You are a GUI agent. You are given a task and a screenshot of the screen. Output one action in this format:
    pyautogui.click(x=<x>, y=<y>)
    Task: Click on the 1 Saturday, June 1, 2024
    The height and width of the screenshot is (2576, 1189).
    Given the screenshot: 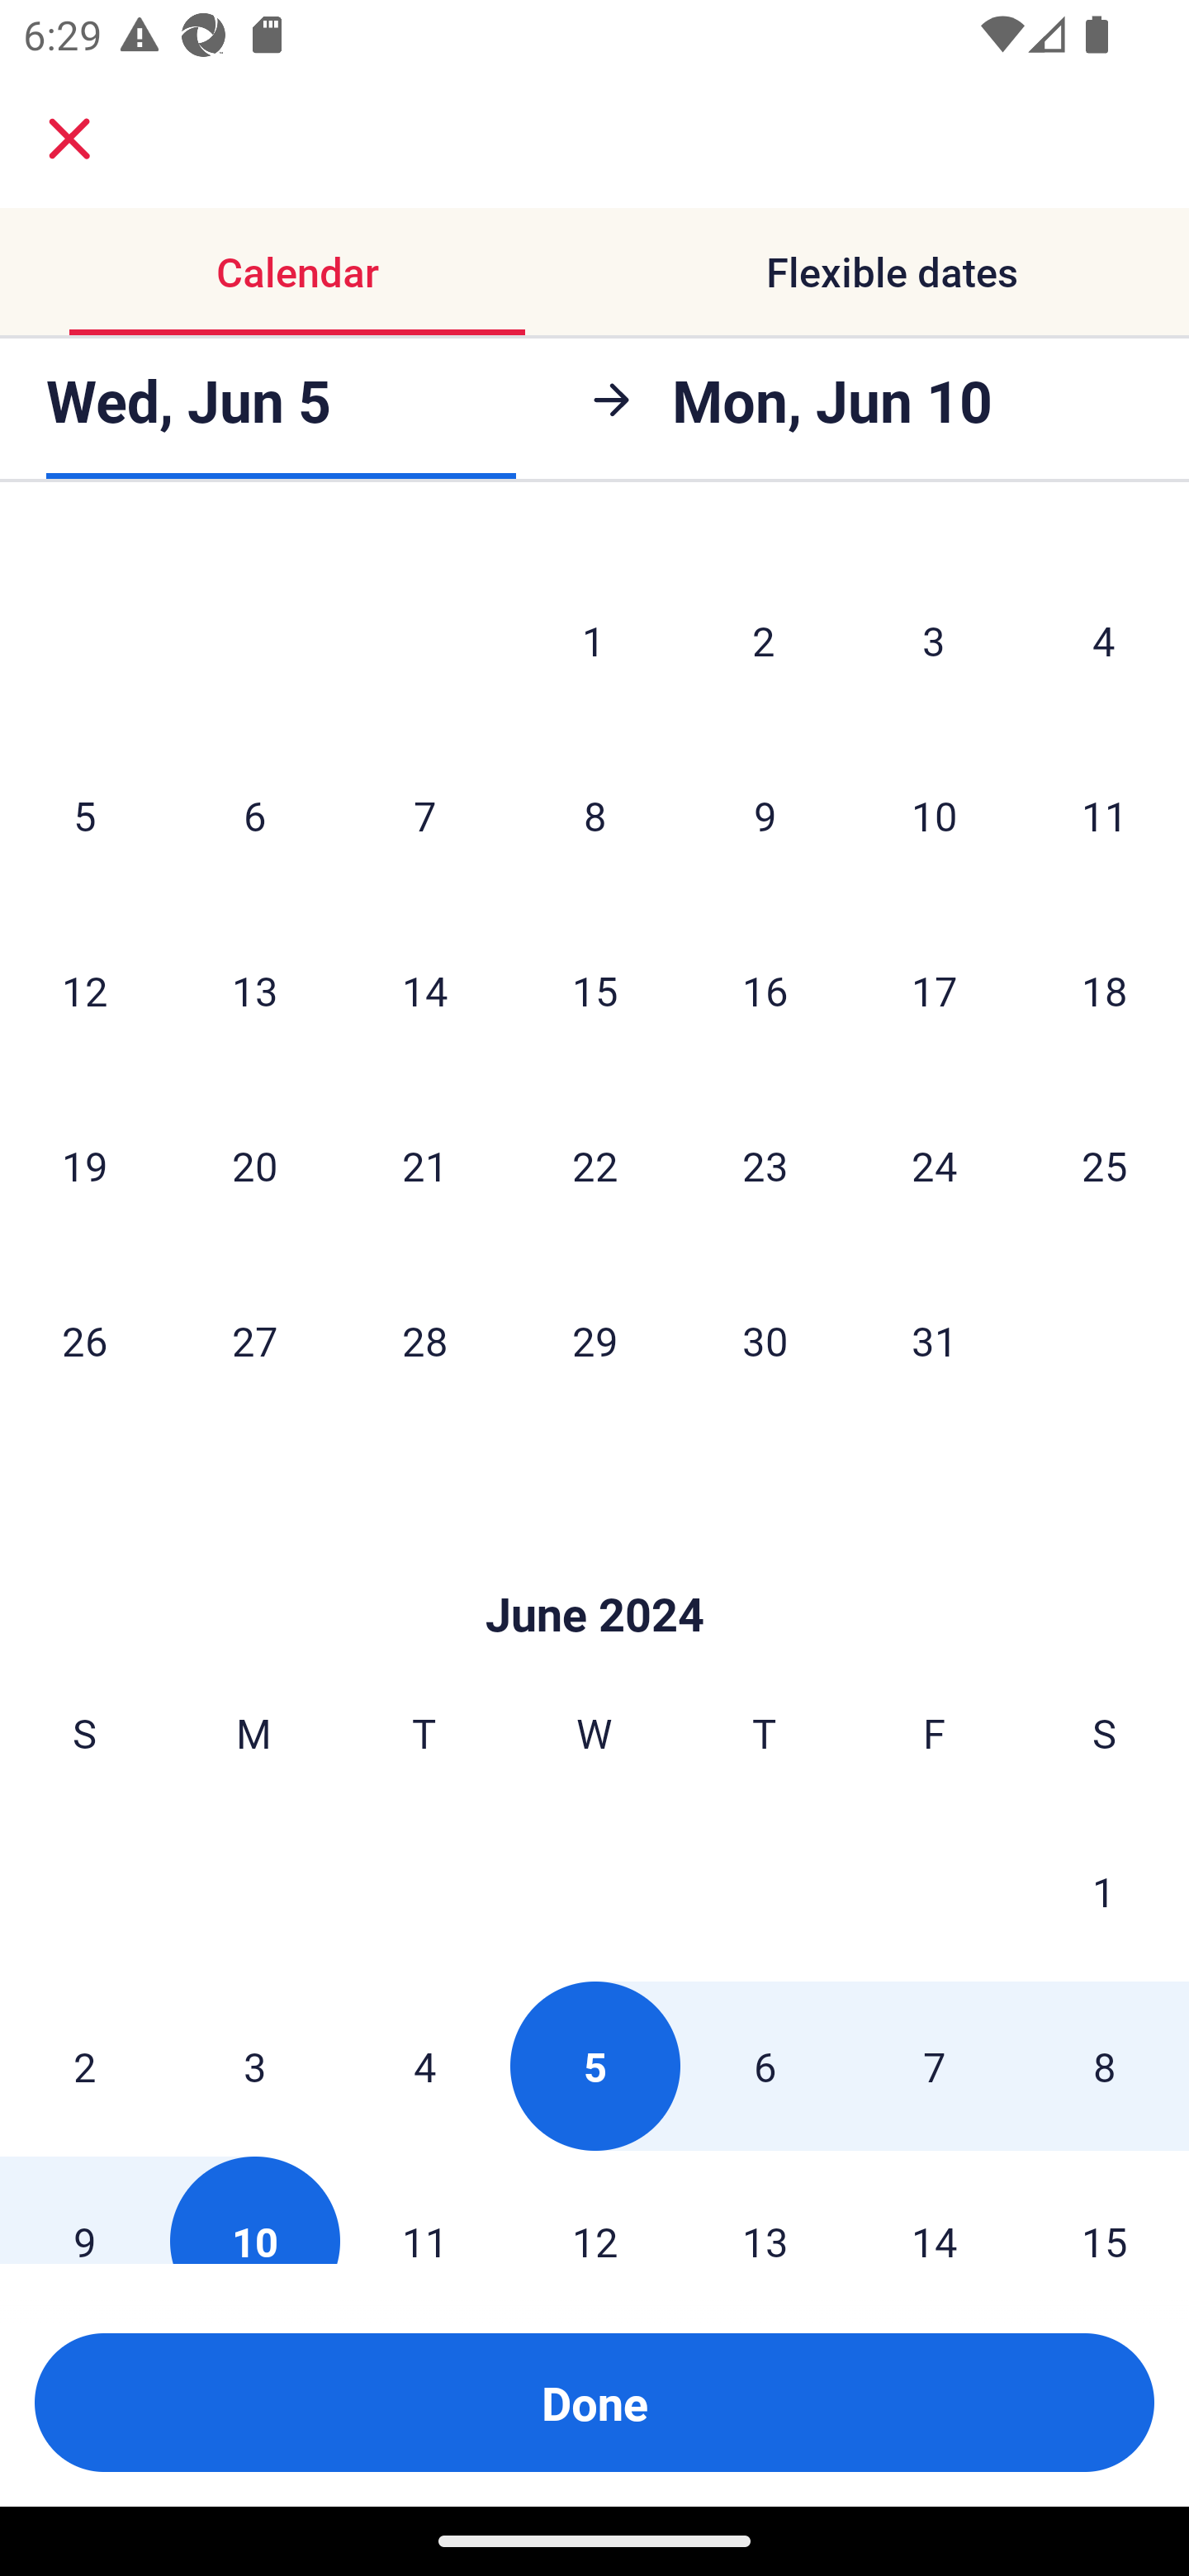 What is the action you would take?
    pyautogui.click(x=1104, y=1891)
    